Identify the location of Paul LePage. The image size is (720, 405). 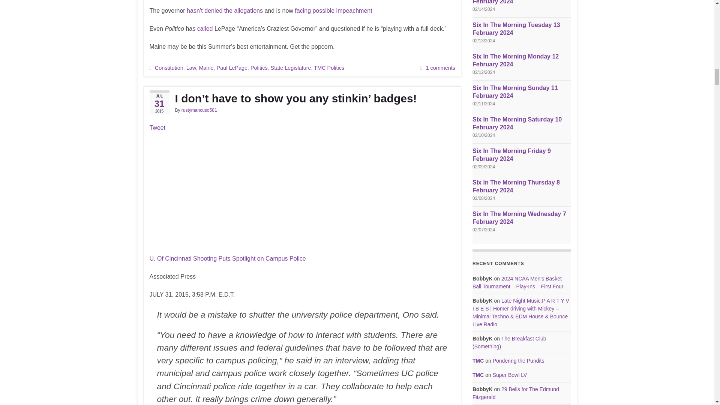
(232, 67).